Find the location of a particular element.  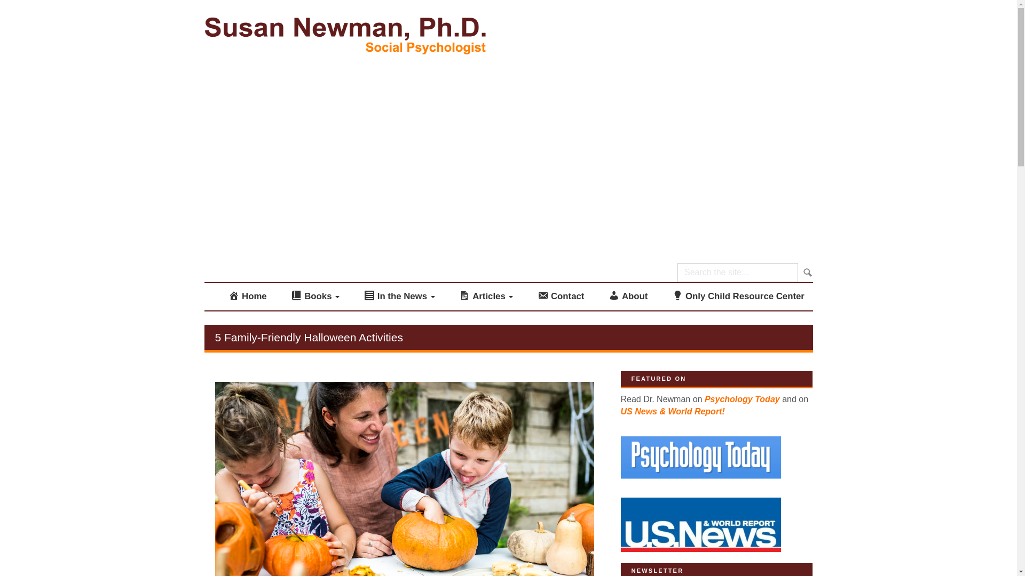

Search is located at coordinates (806, 273).